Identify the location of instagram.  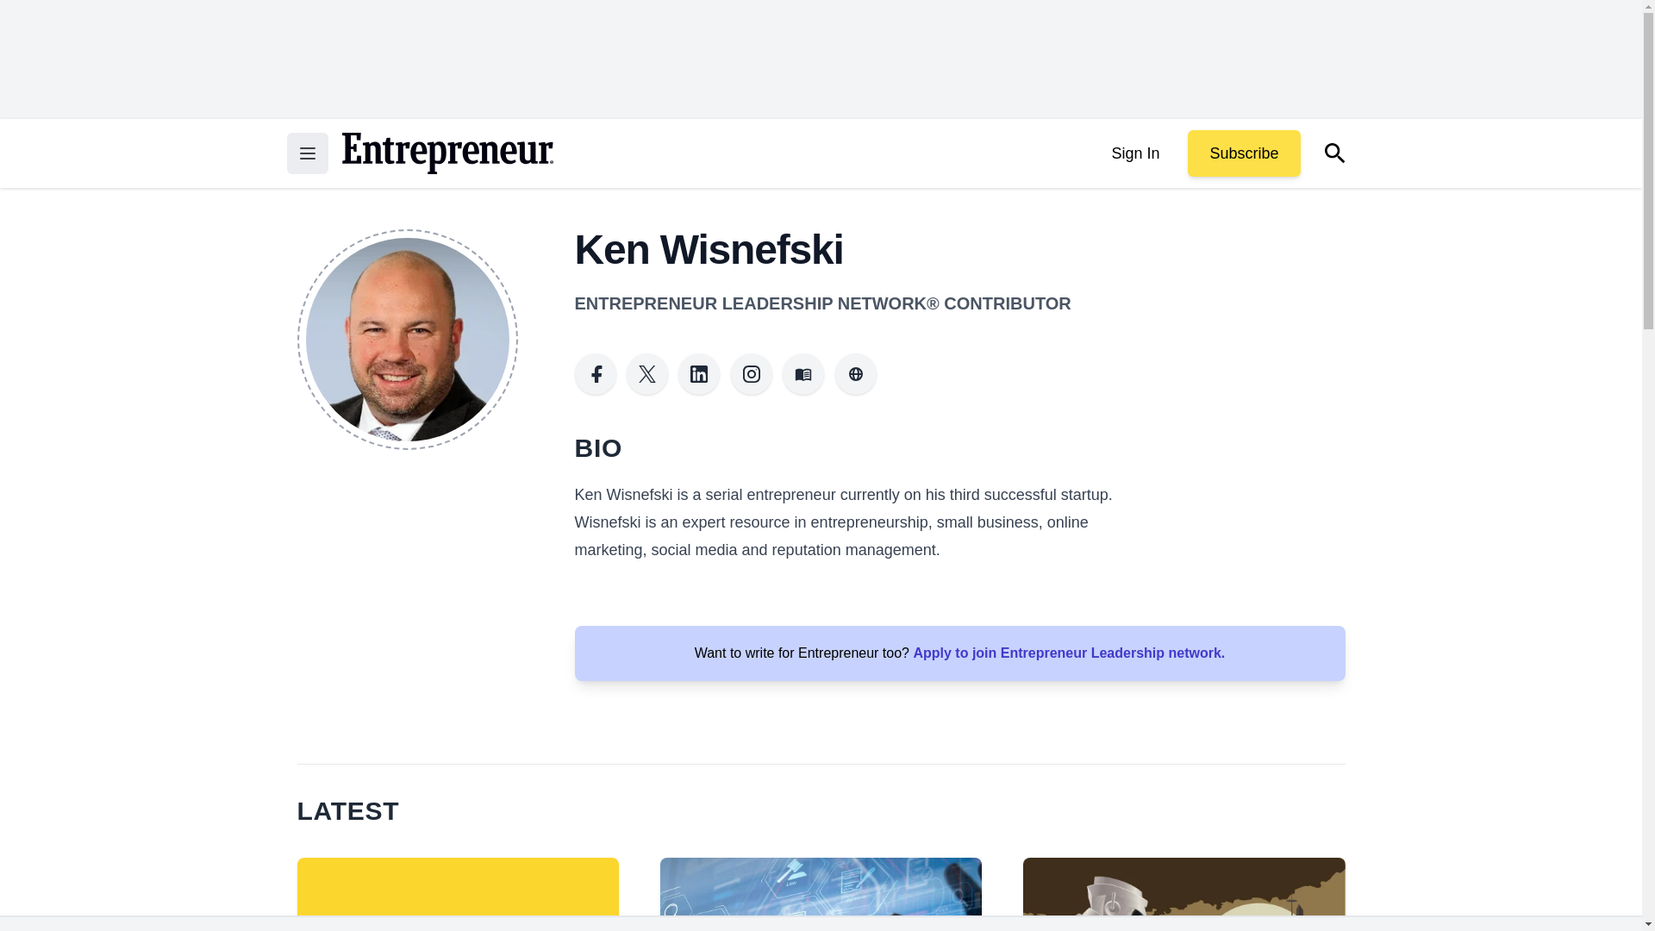
(752, 374).